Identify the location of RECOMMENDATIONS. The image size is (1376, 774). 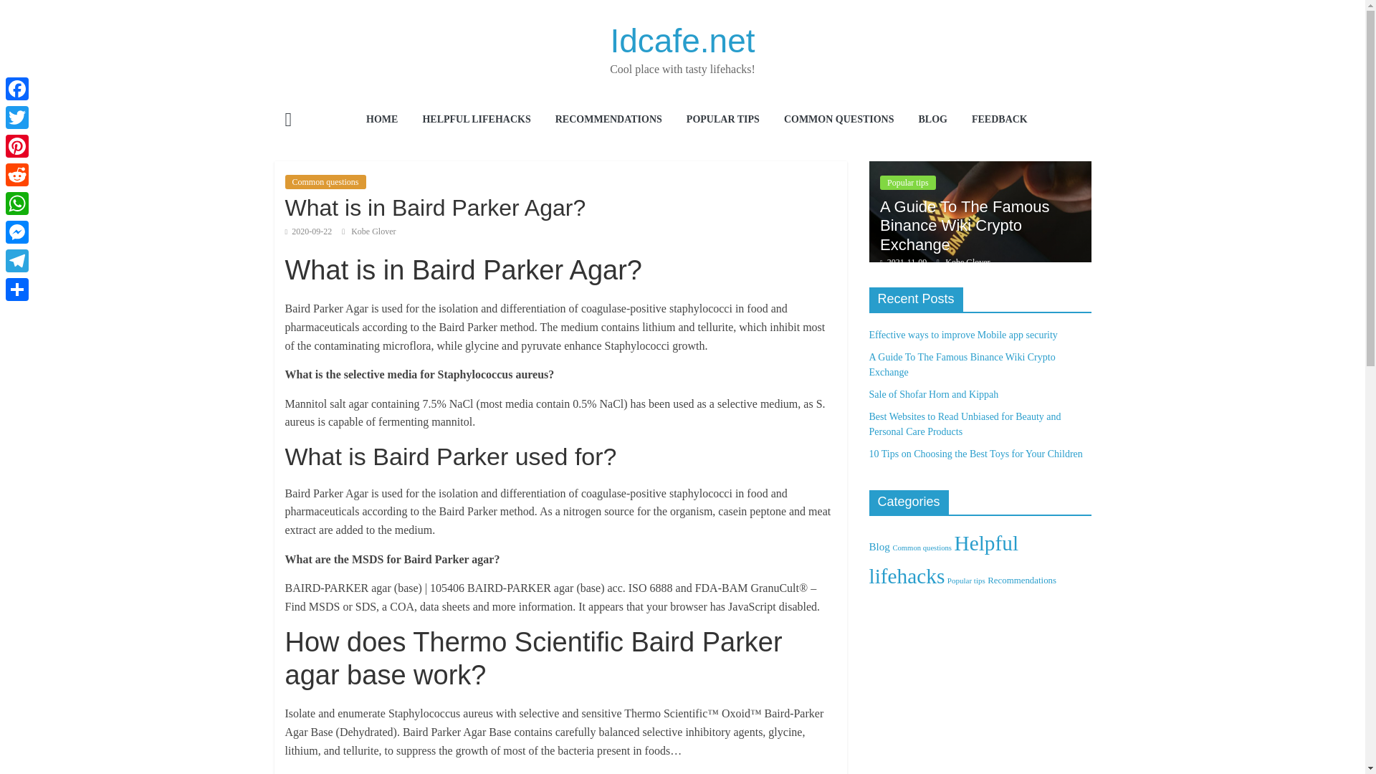
(608, 120).